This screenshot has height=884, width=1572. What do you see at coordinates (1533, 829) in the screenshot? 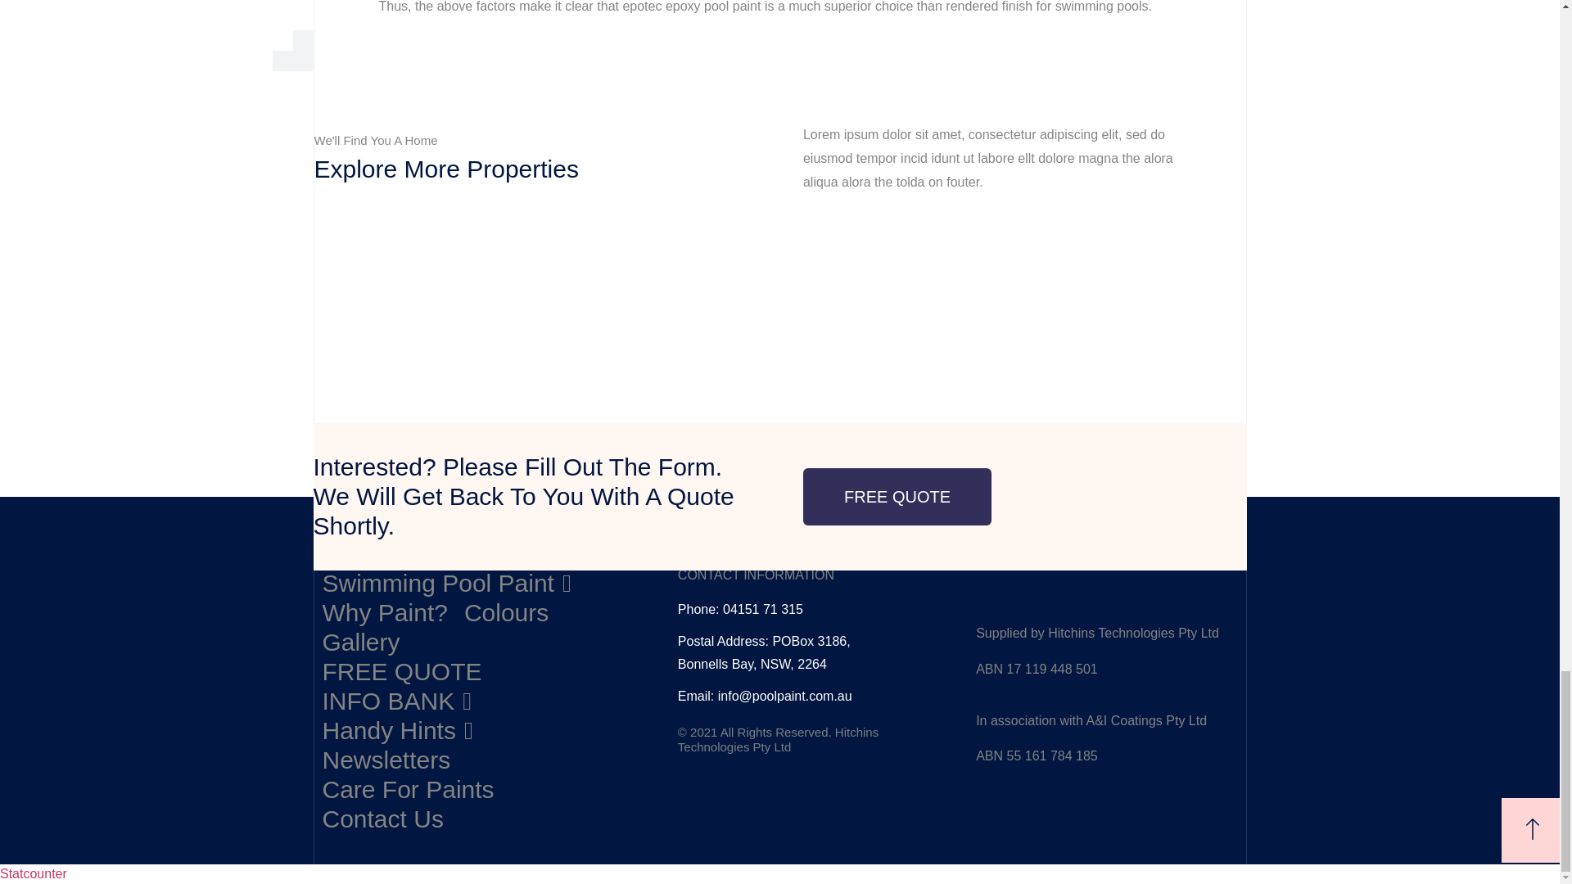
I see `Arrow` at bounding box center [1533, 829].